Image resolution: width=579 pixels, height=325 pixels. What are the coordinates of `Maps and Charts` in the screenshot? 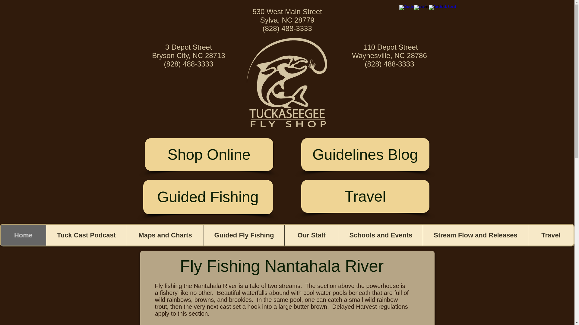 It's located at (165, 235).